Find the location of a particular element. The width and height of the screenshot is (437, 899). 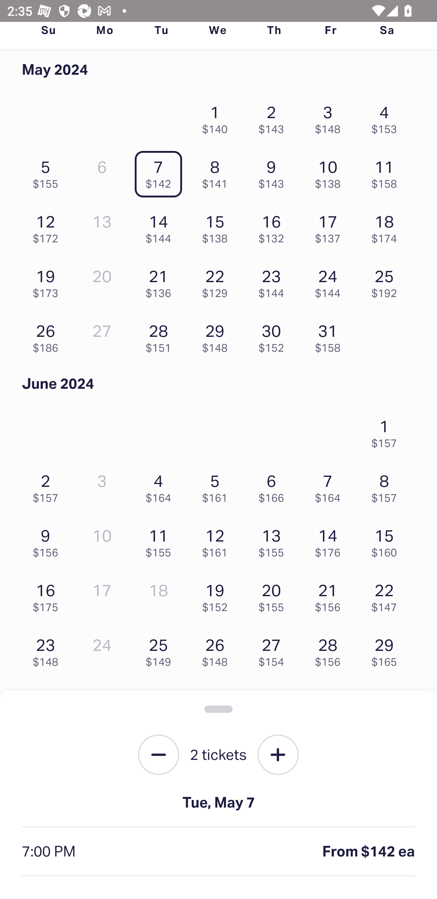

19 $152 is located at coordinates (217, 595).